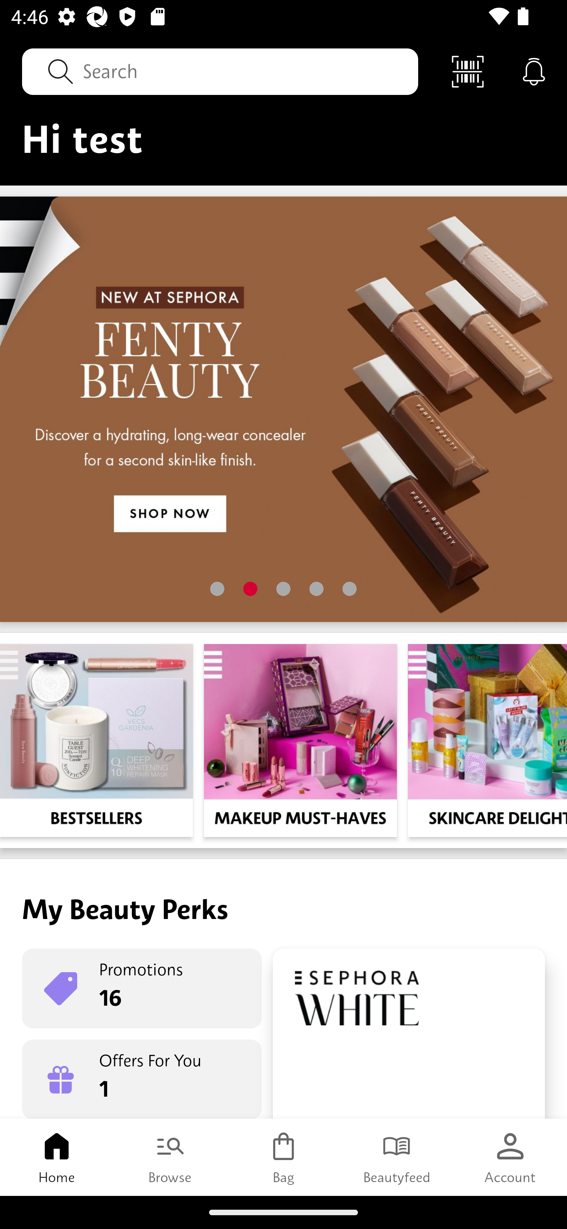  Describe the element at coordinates (170, 1157) in the screenshot. I see `Browse` at that location.